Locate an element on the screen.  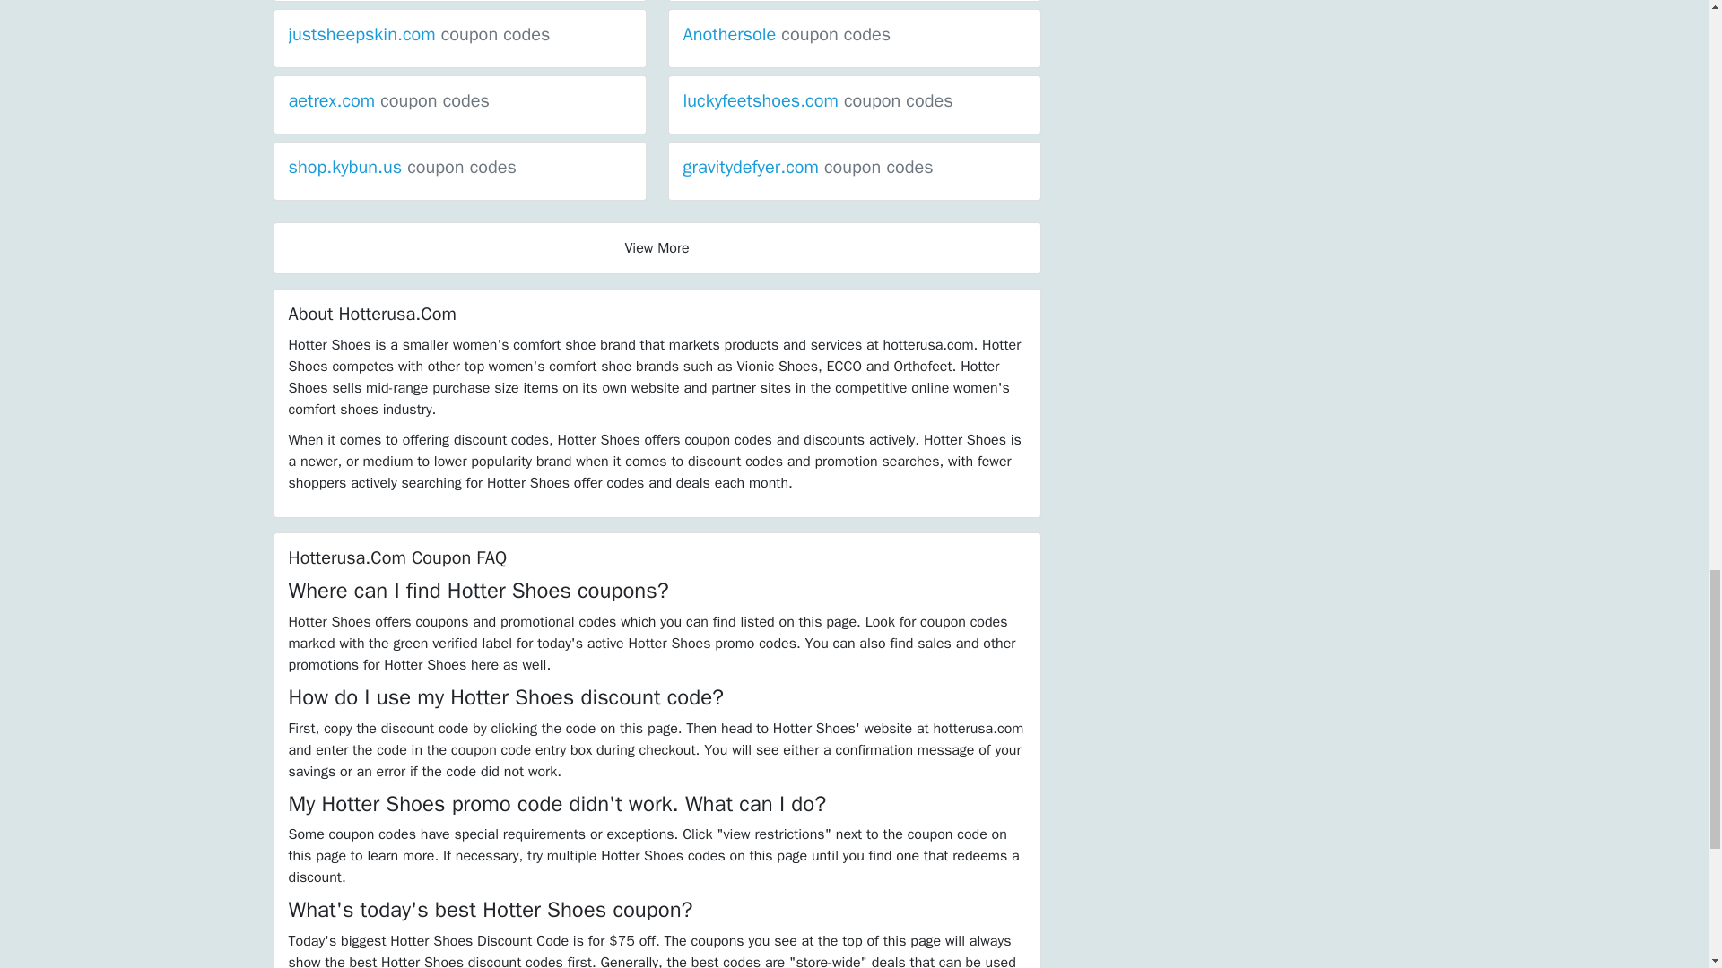
justsheepskin.com coupon codes is located at coordinates (420, 34).